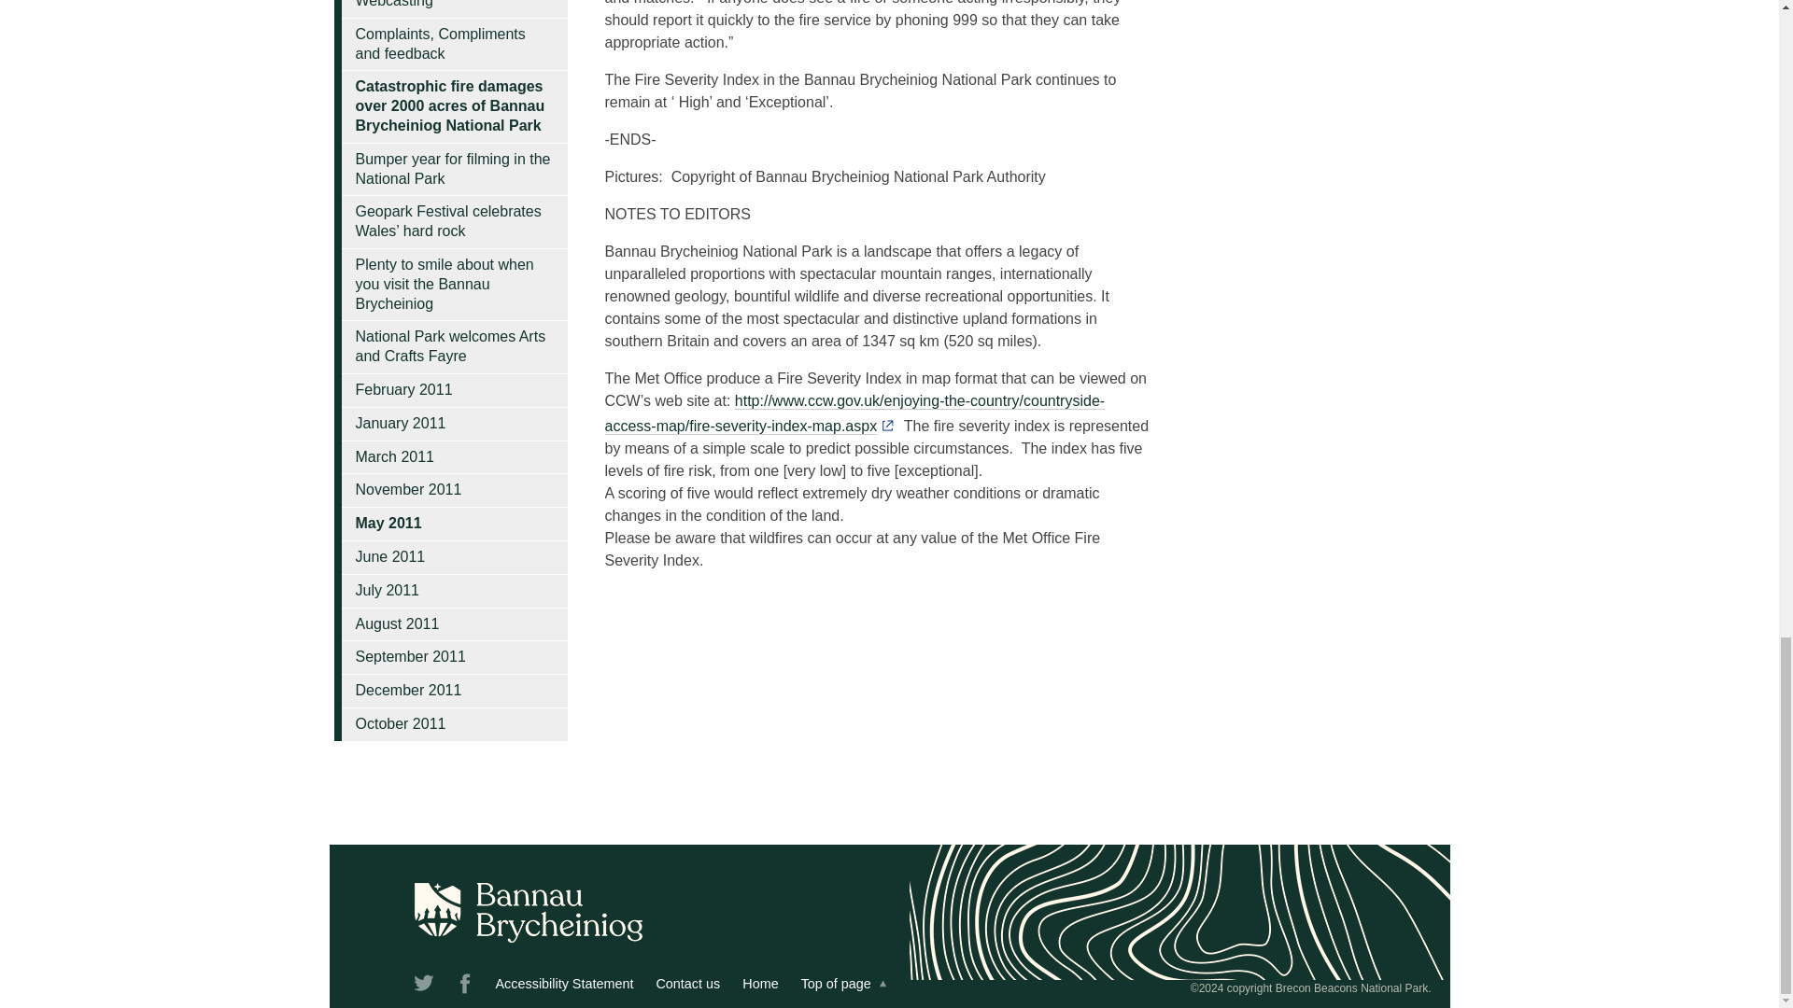  What do you see at coordinates (760, 984) in the screenshot?
I see `Brecon Beacons National Park homepage` at bounding box center [760, 984].